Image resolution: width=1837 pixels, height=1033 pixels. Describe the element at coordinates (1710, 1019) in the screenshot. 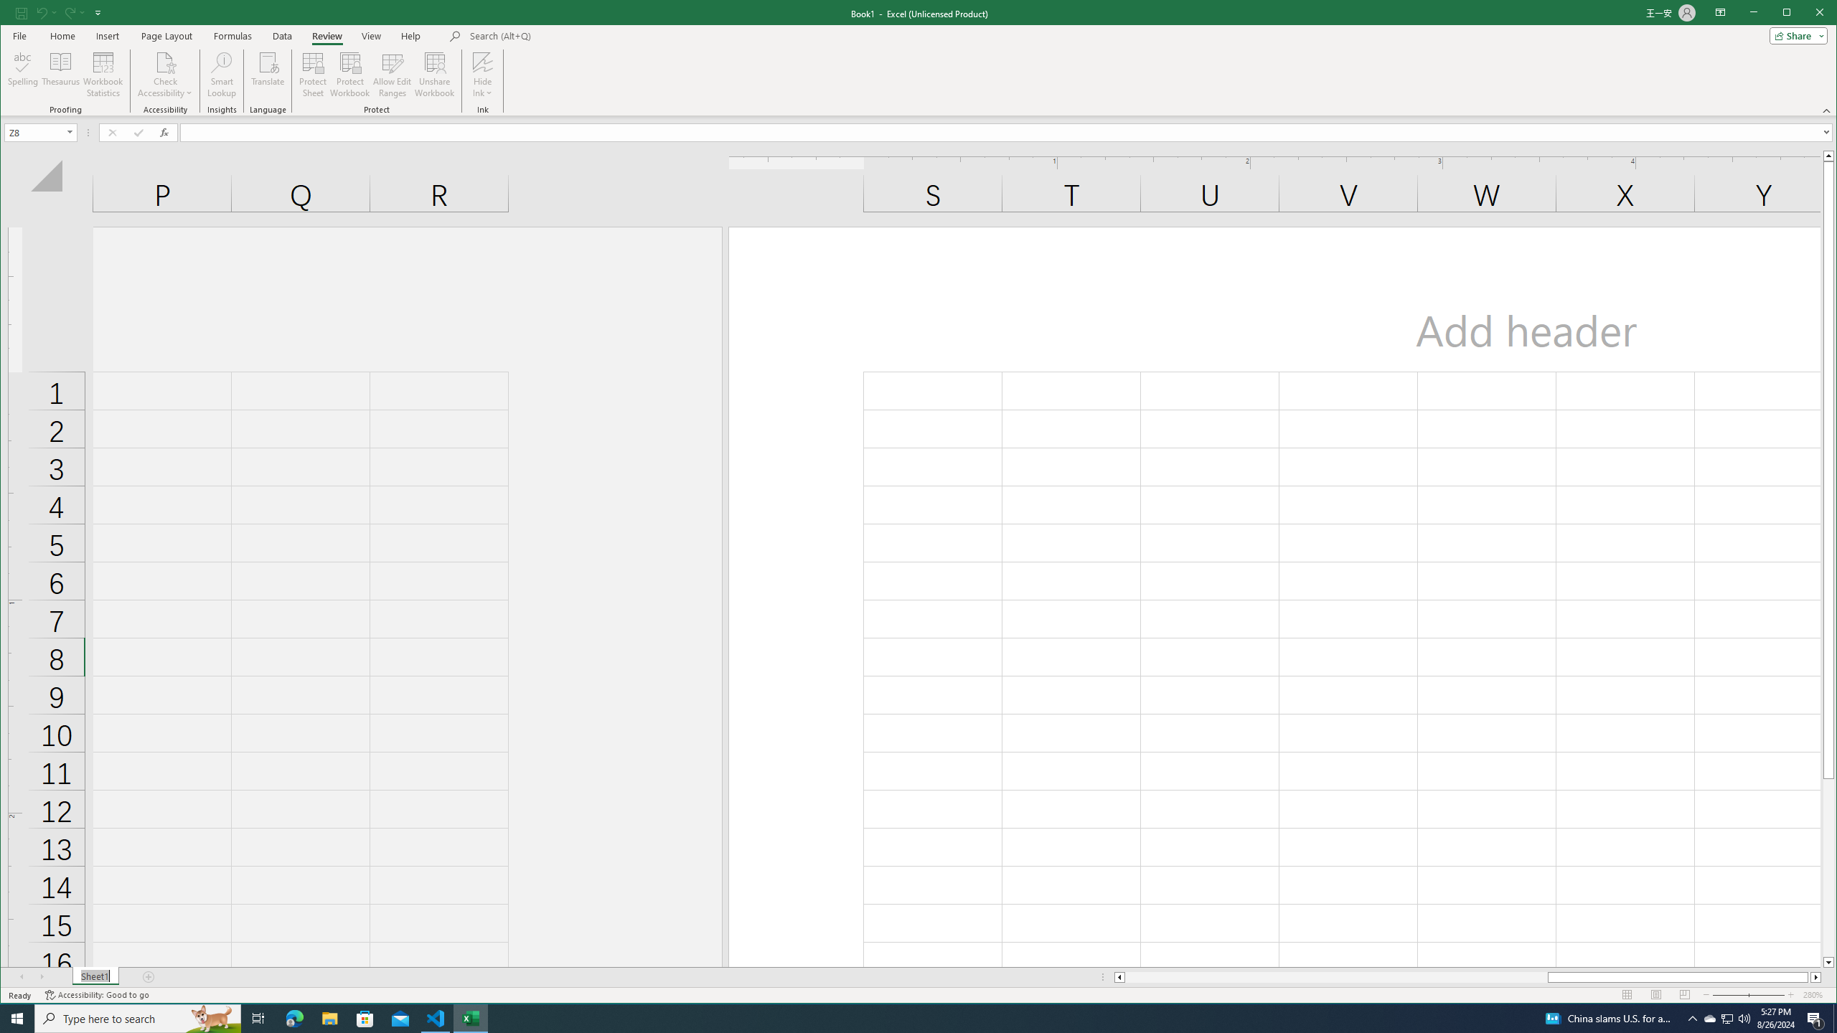

I see `Start` at that location.